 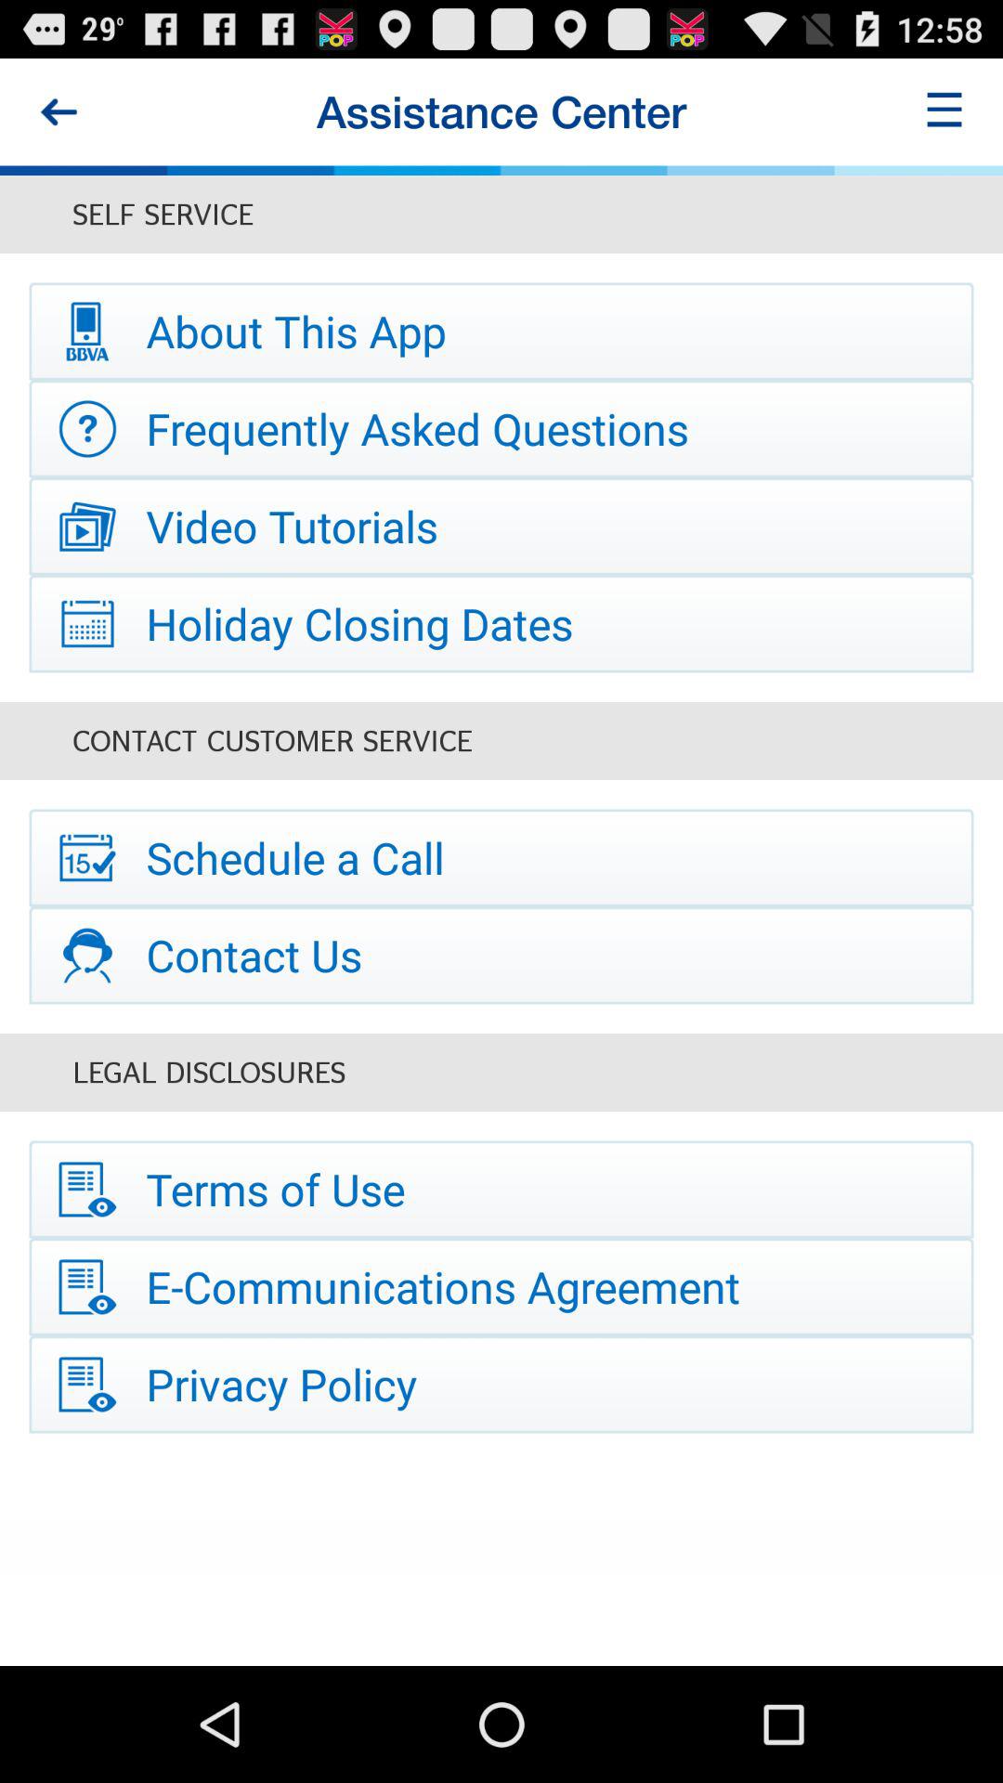 What do you see at coordinates (501, 1384) in the screenshot?
I see `choose the privacy policy item` at bounding box center [501, 1384].